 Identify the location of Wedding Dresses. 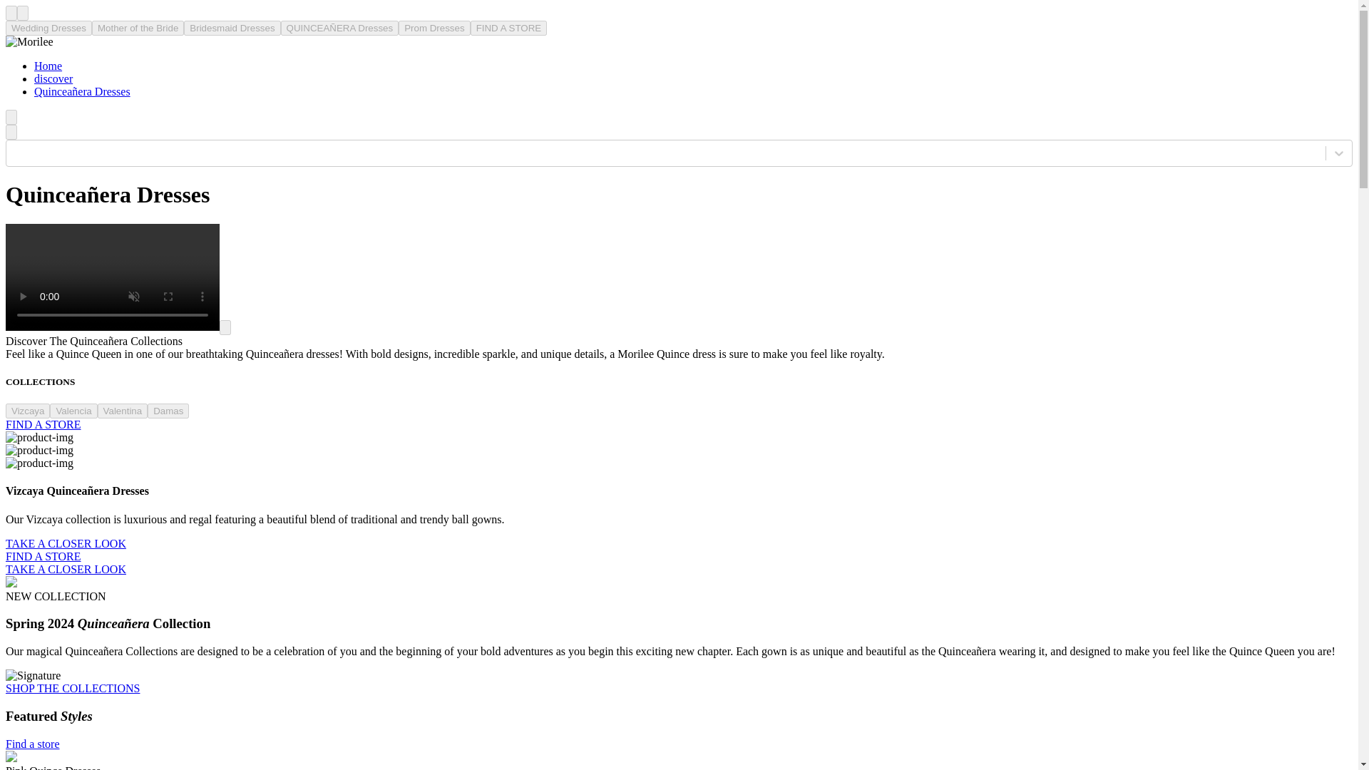
(48, 28).